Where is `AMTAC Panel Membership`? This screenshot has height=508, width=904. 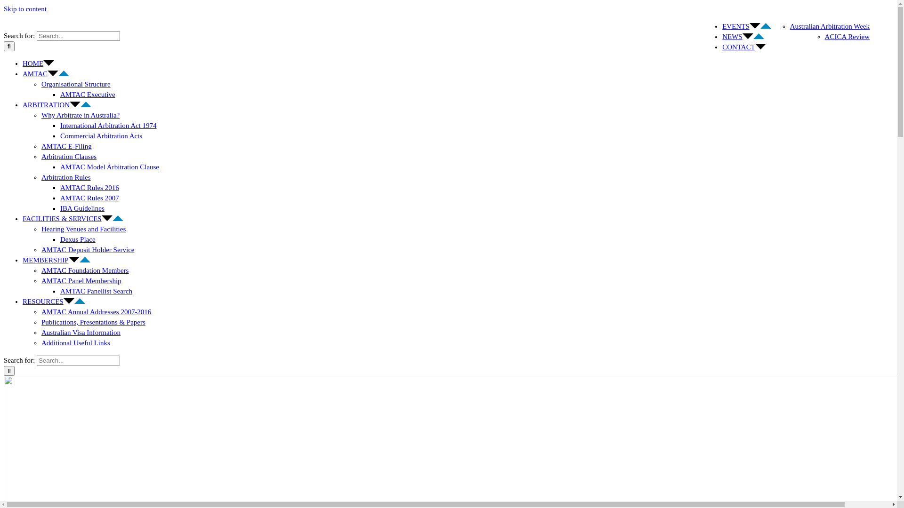 AMTAC Panel Membership is located at coordinates (81, 281).